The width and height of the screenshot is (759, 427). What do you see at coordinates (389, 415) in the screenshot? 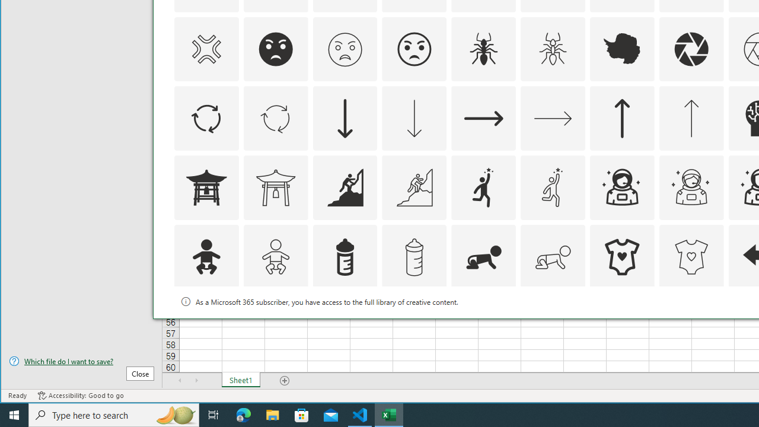
I see `Excel - 1 running window` at bounding box center [389, 415].